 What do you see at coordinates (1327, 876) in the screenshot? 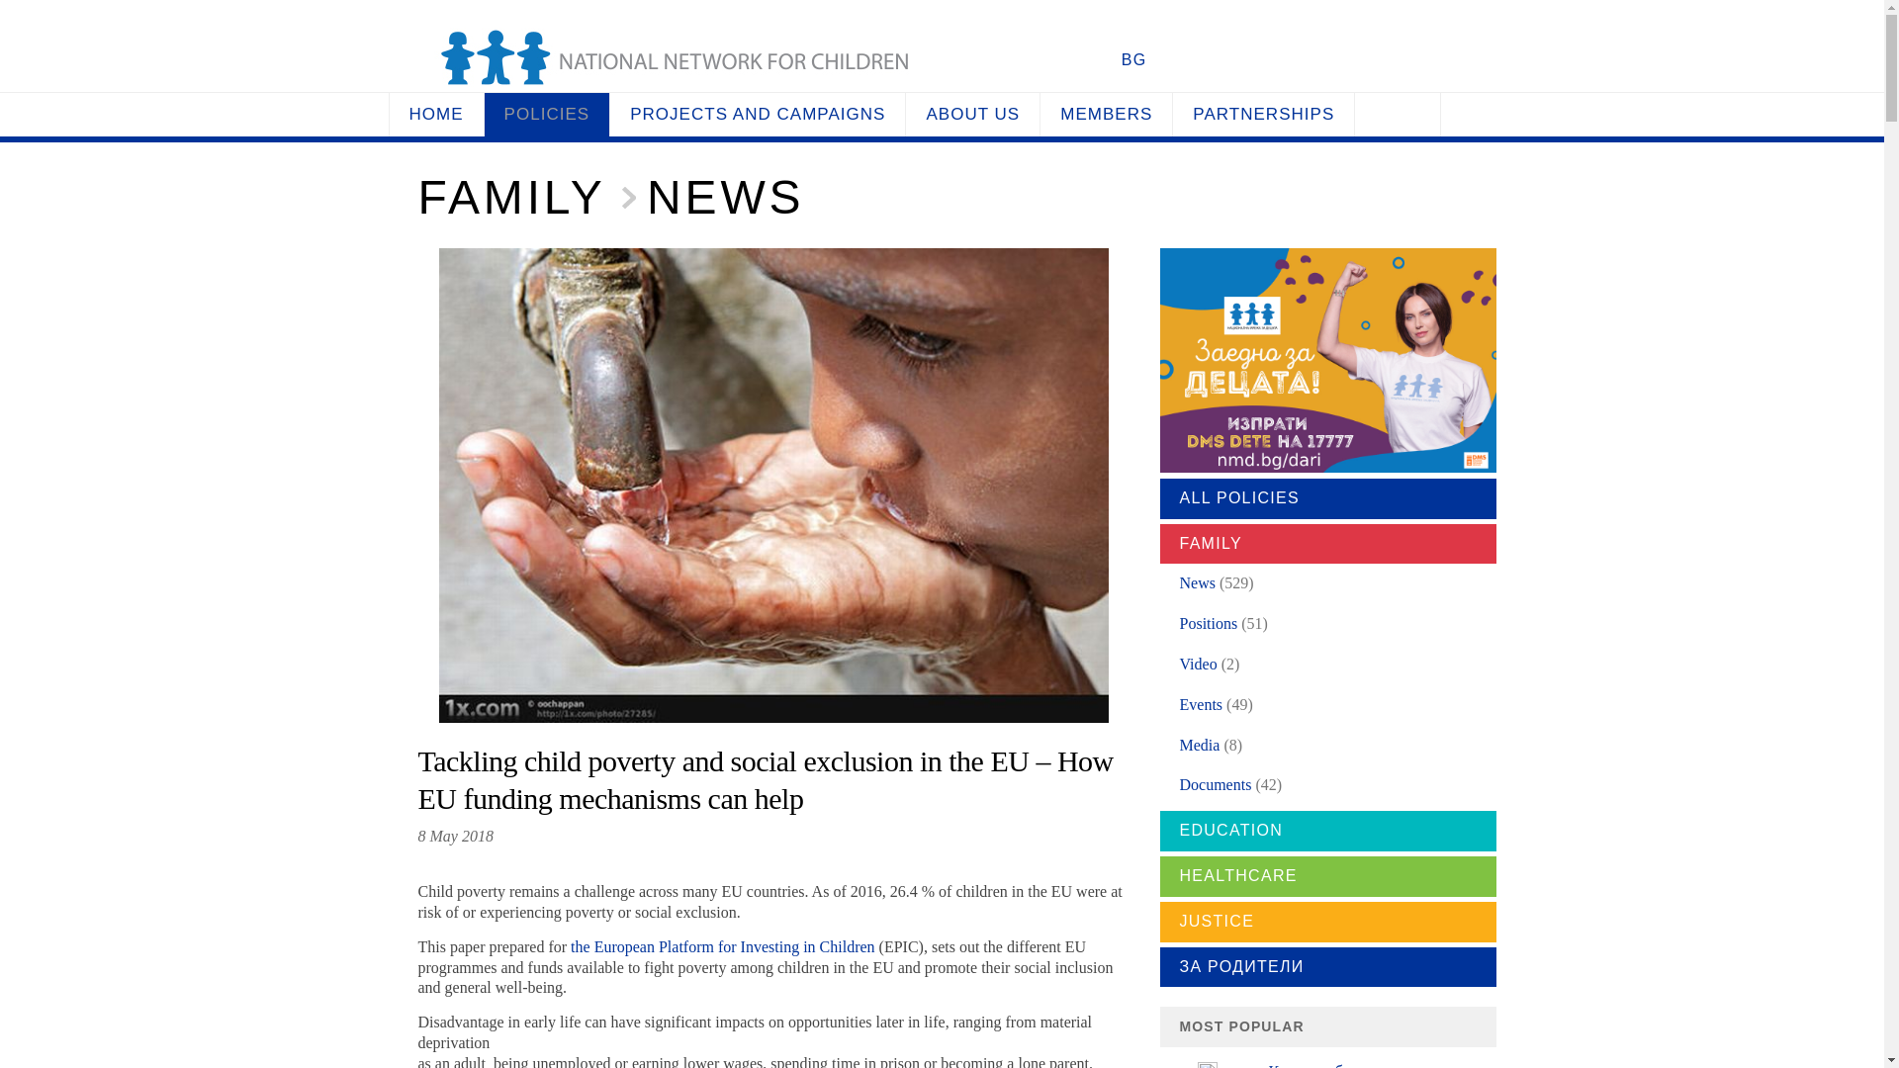
I see `Healthcare` at bounding box center [1327, 876].